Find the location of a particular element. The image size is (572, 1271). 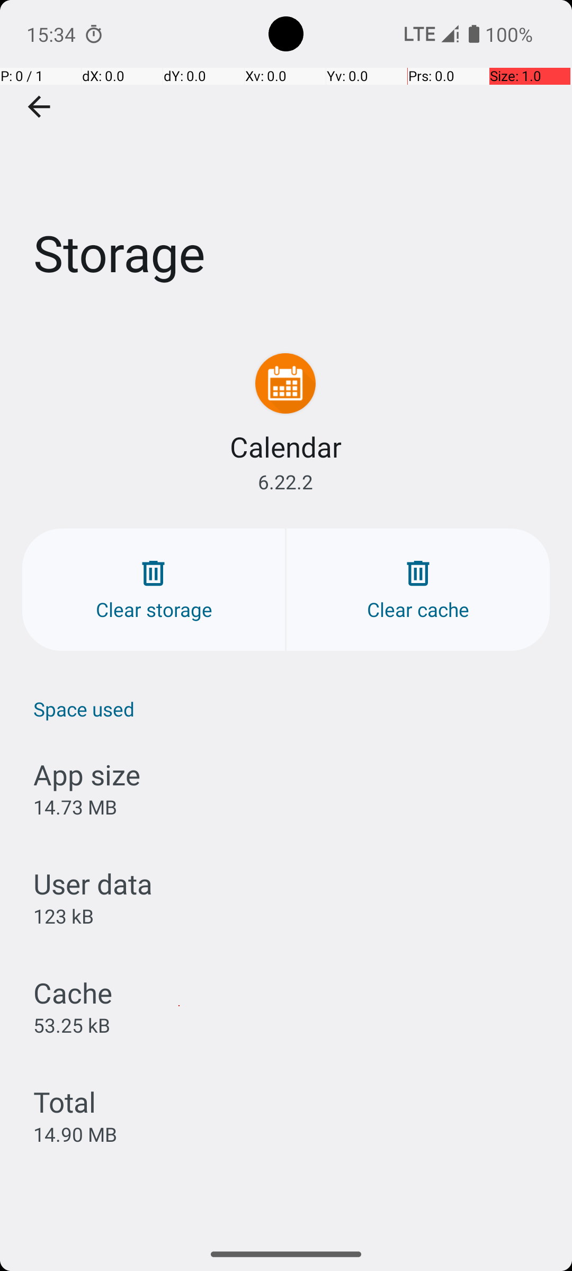

14.90 MB is located at coordinates (75, 1134).